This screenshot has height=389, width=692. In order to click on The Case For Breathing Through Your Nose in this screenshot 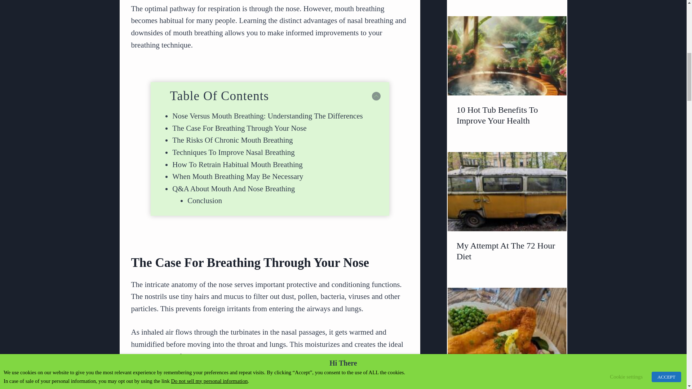, I will do `click(239, 128)`.